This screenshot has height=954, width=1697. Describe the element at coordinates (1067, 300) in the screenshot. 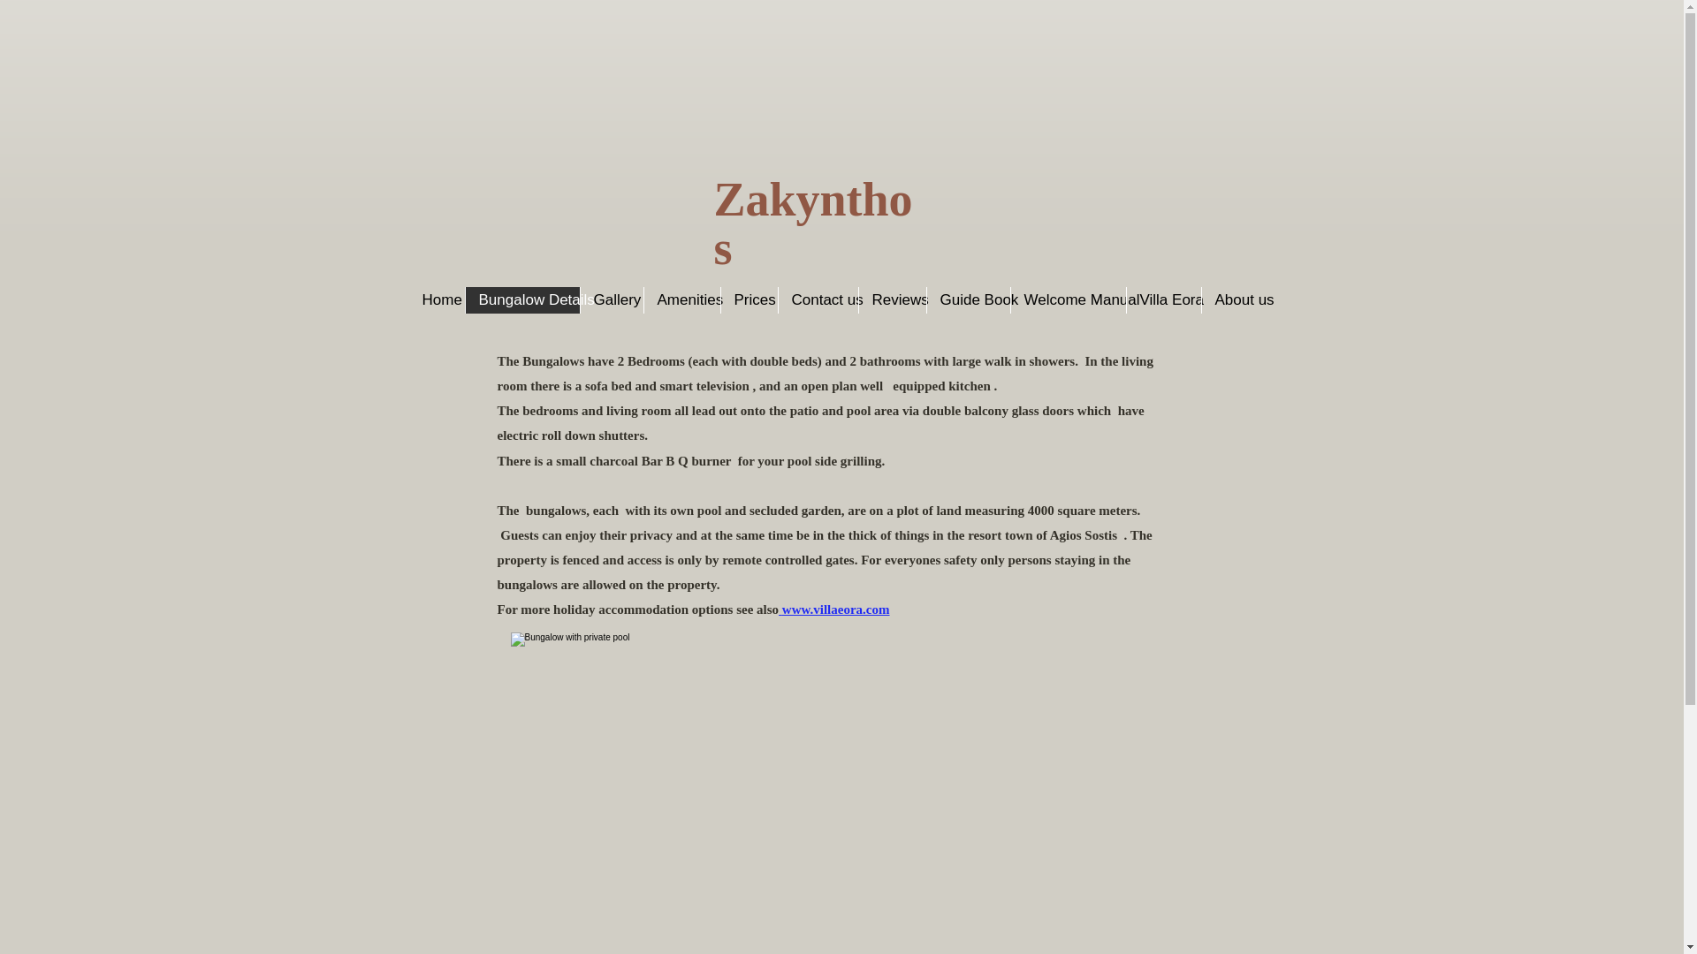

I see `Welcome Manual` at that location.